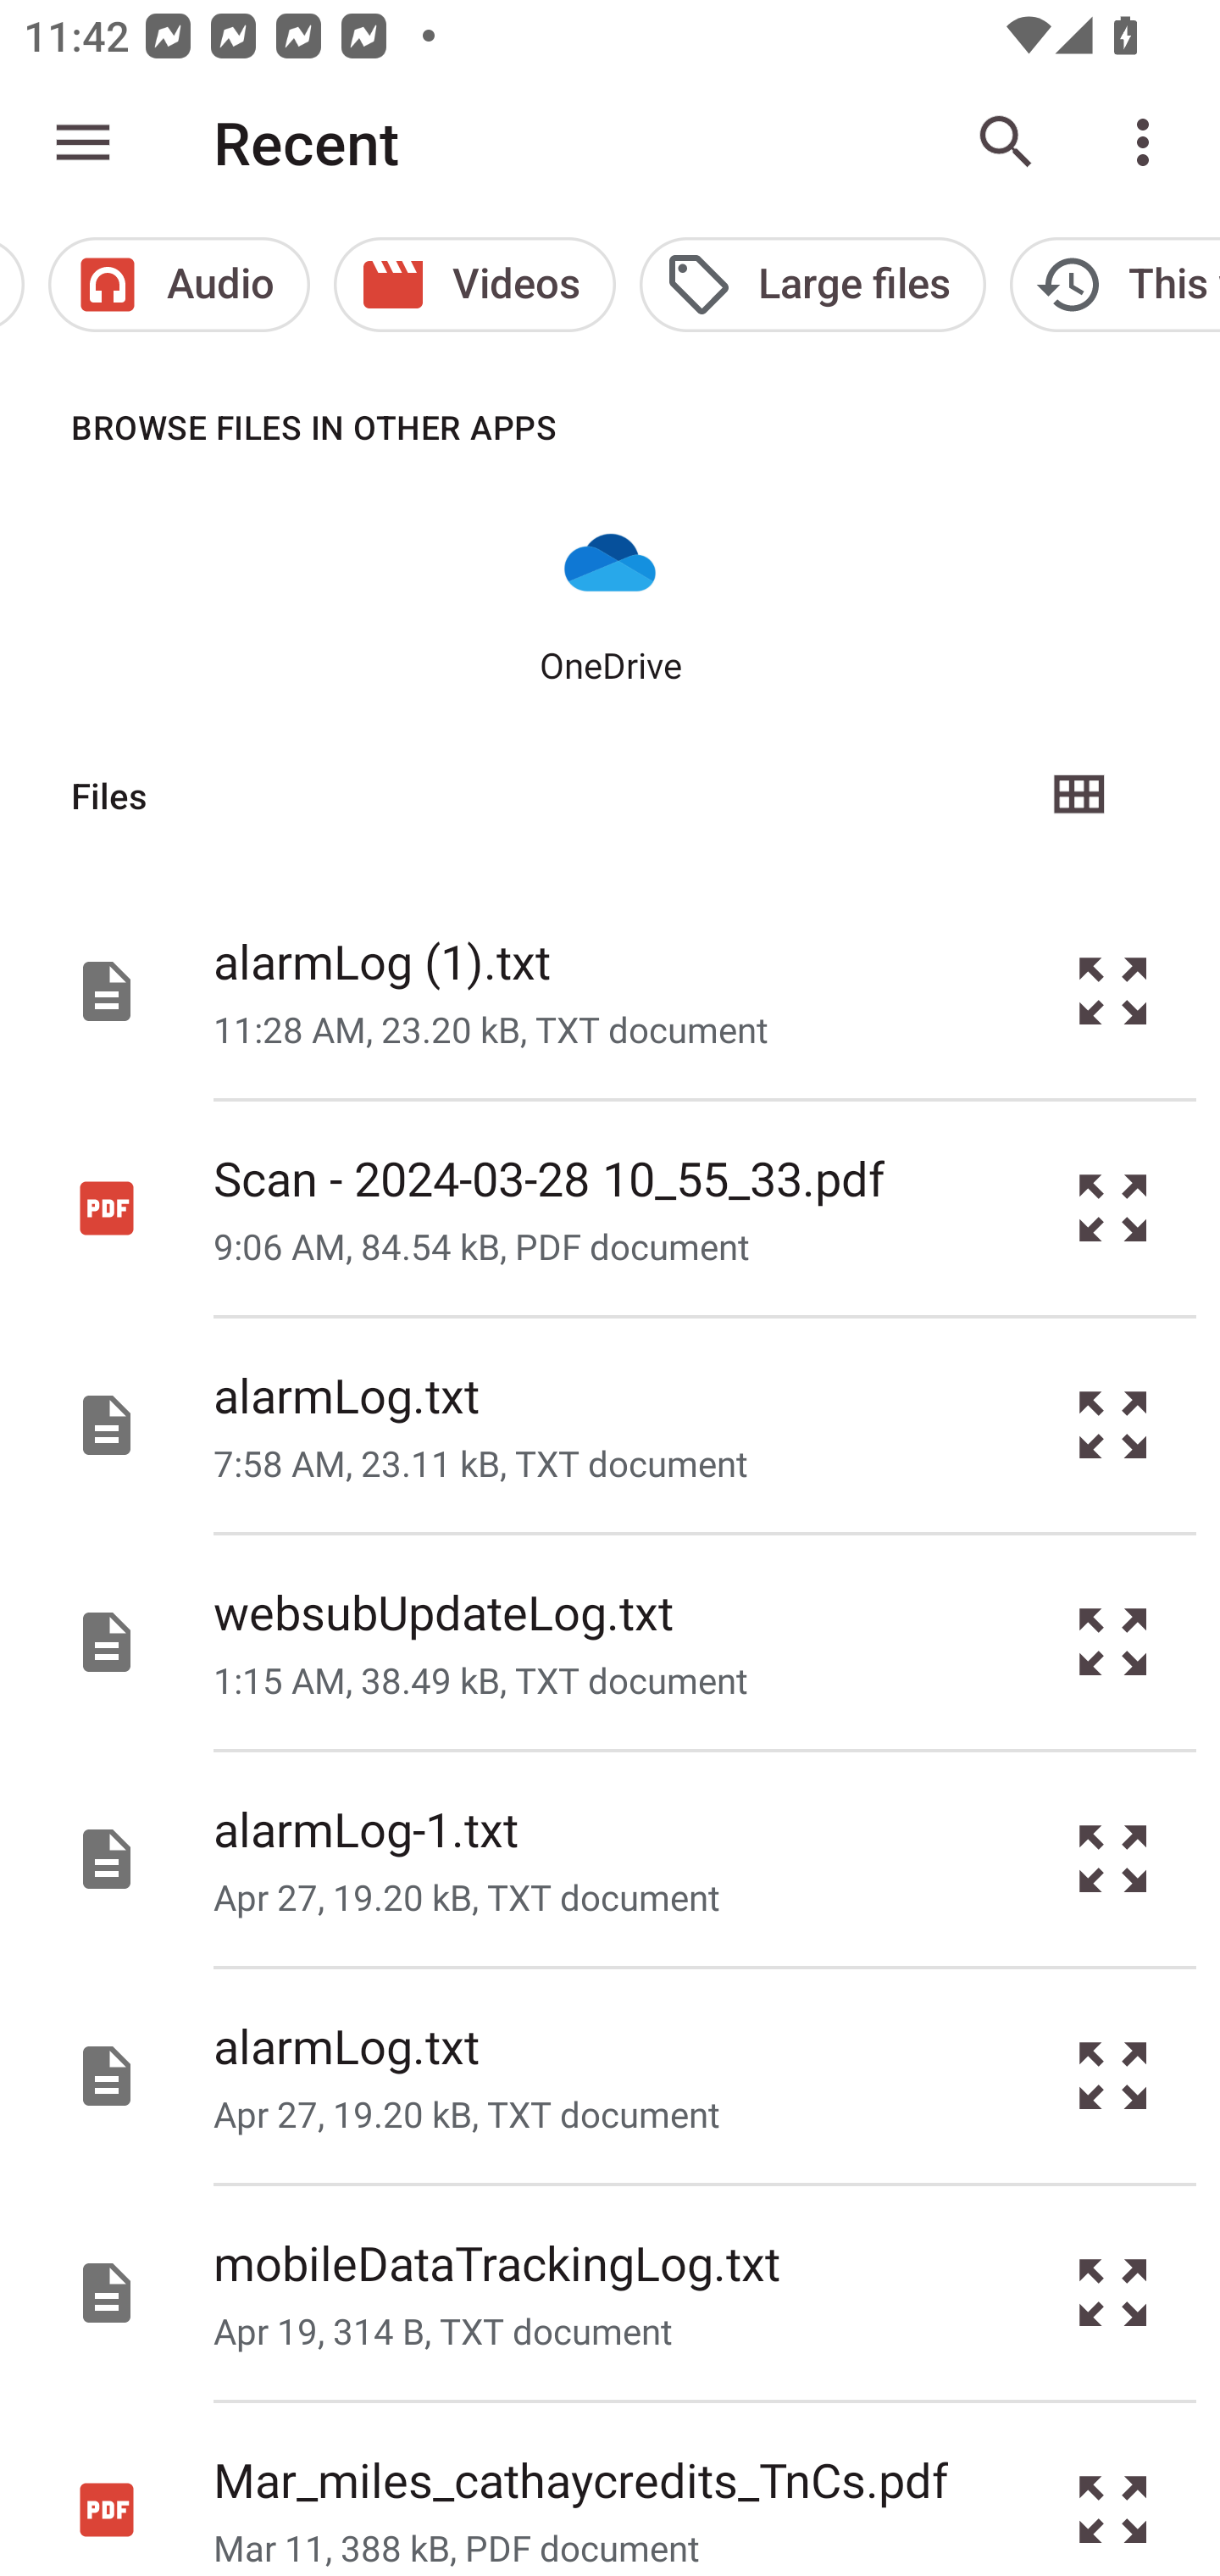  Describe the element at coordinates (610, 601) in the screenshot. I see `OneDrive` at that location.